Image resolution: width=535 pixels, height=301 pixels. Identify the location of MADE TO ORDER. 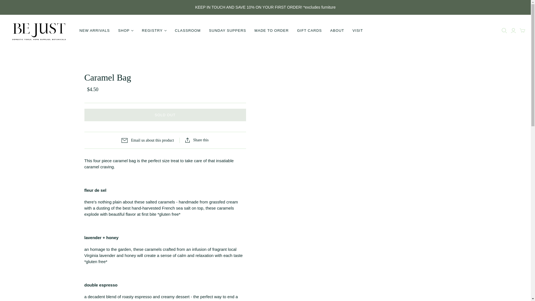
(271, 31).